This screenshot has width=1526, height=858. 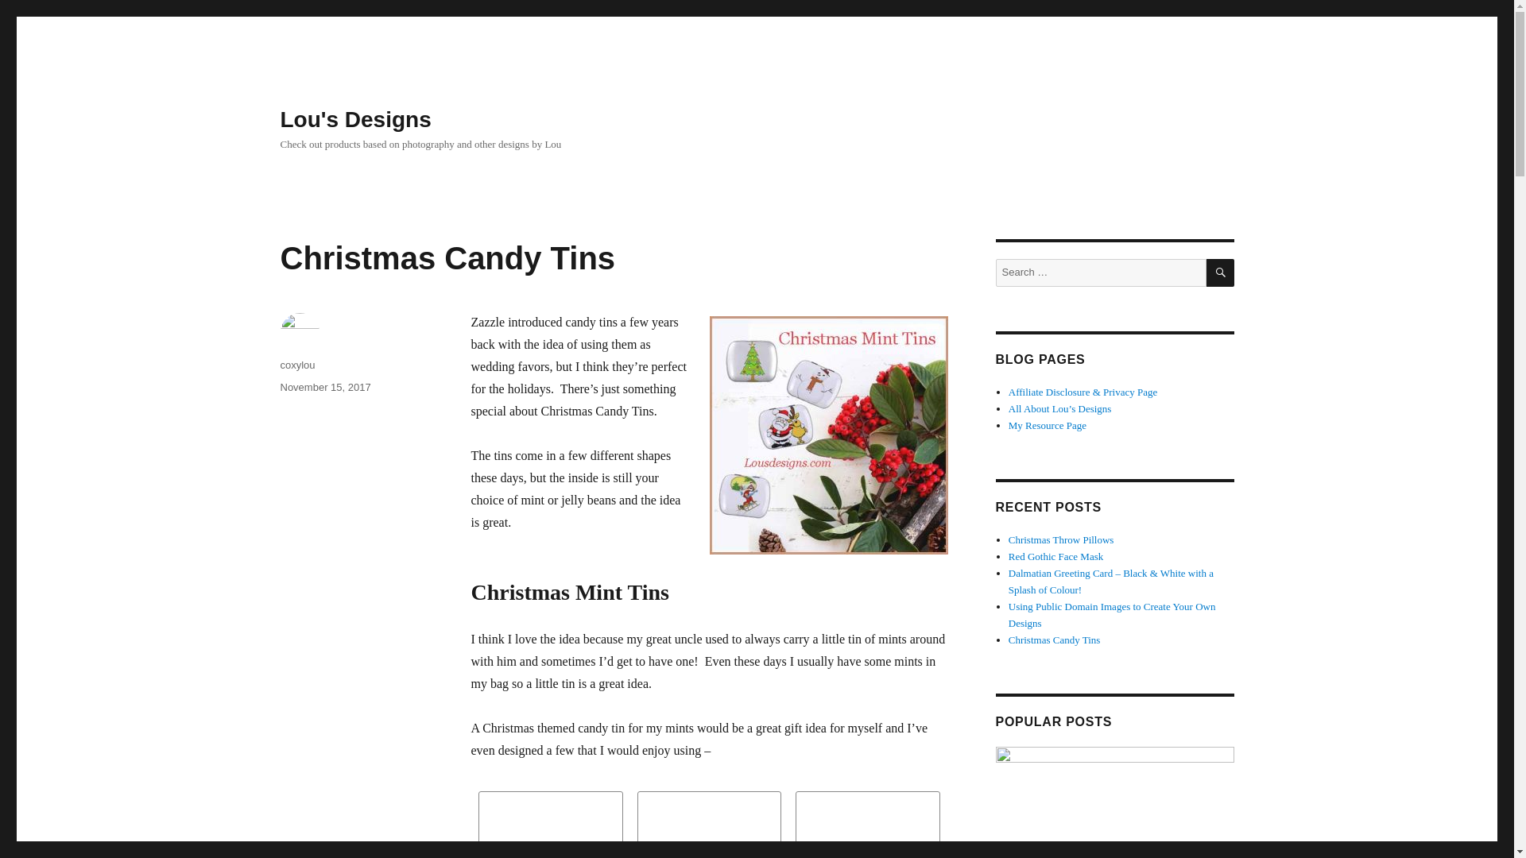 I want to click on Vintage Winter Scene Candy Tin, so click(x=709, y=825).